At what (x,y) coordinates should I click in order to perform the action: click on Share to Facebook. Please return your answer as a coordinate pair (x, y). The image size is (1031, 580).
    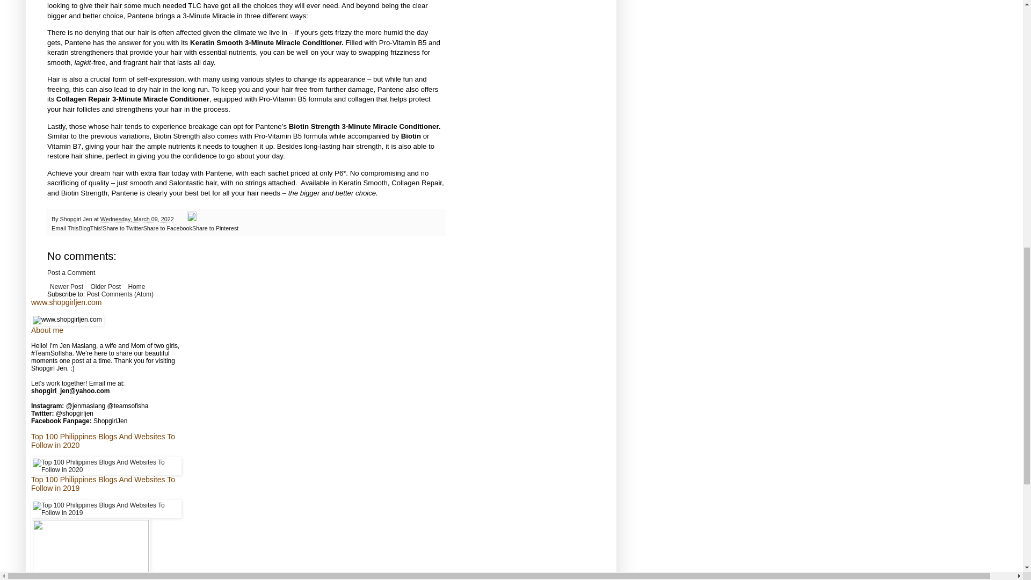
    Looking at the image, I should click on (168, 228).